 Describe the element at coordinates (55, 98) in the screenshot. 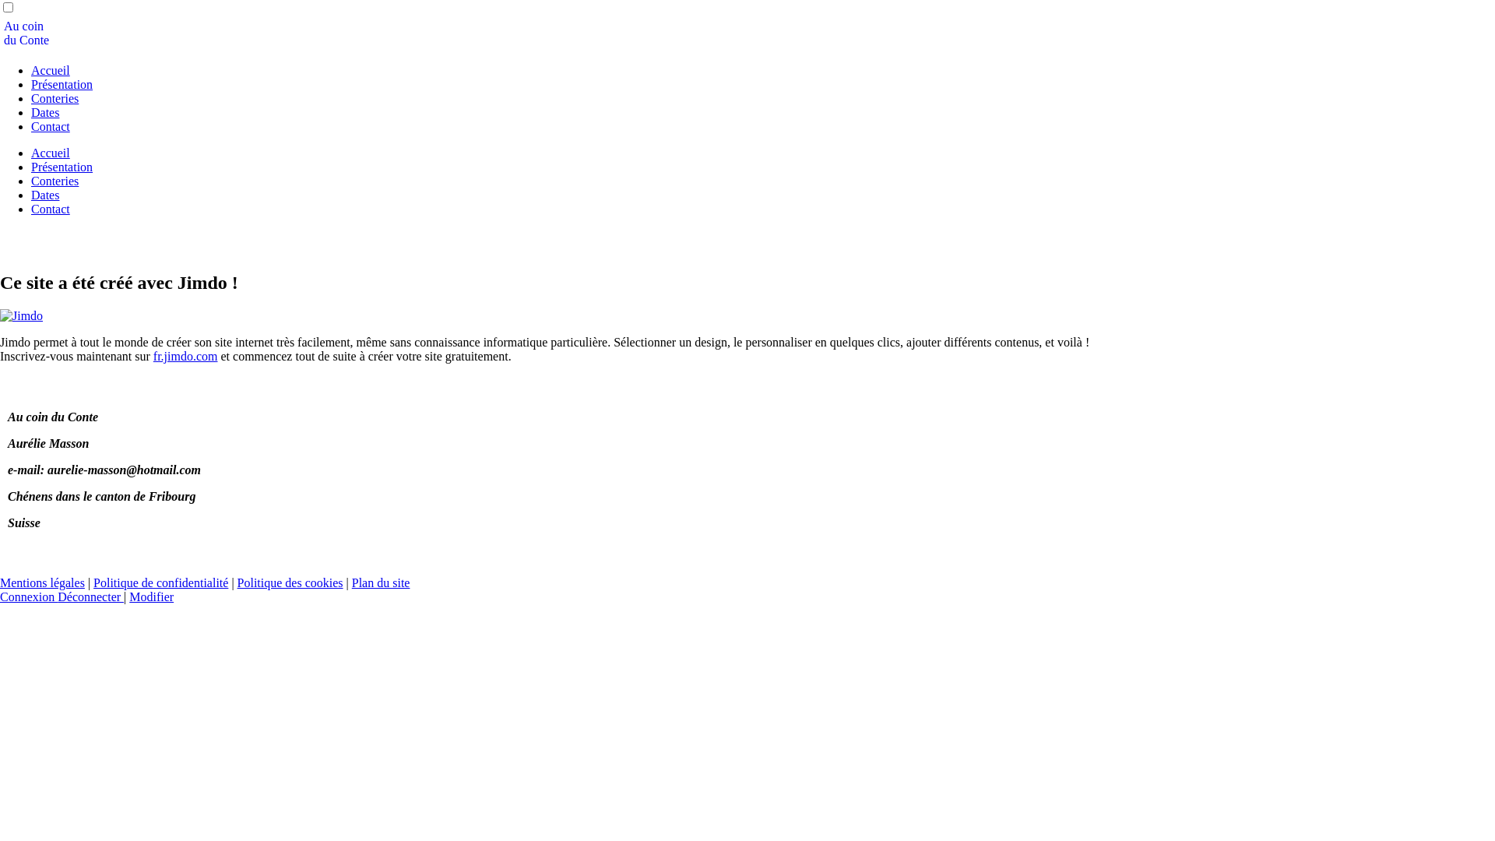

I see `Conteries` at that location.